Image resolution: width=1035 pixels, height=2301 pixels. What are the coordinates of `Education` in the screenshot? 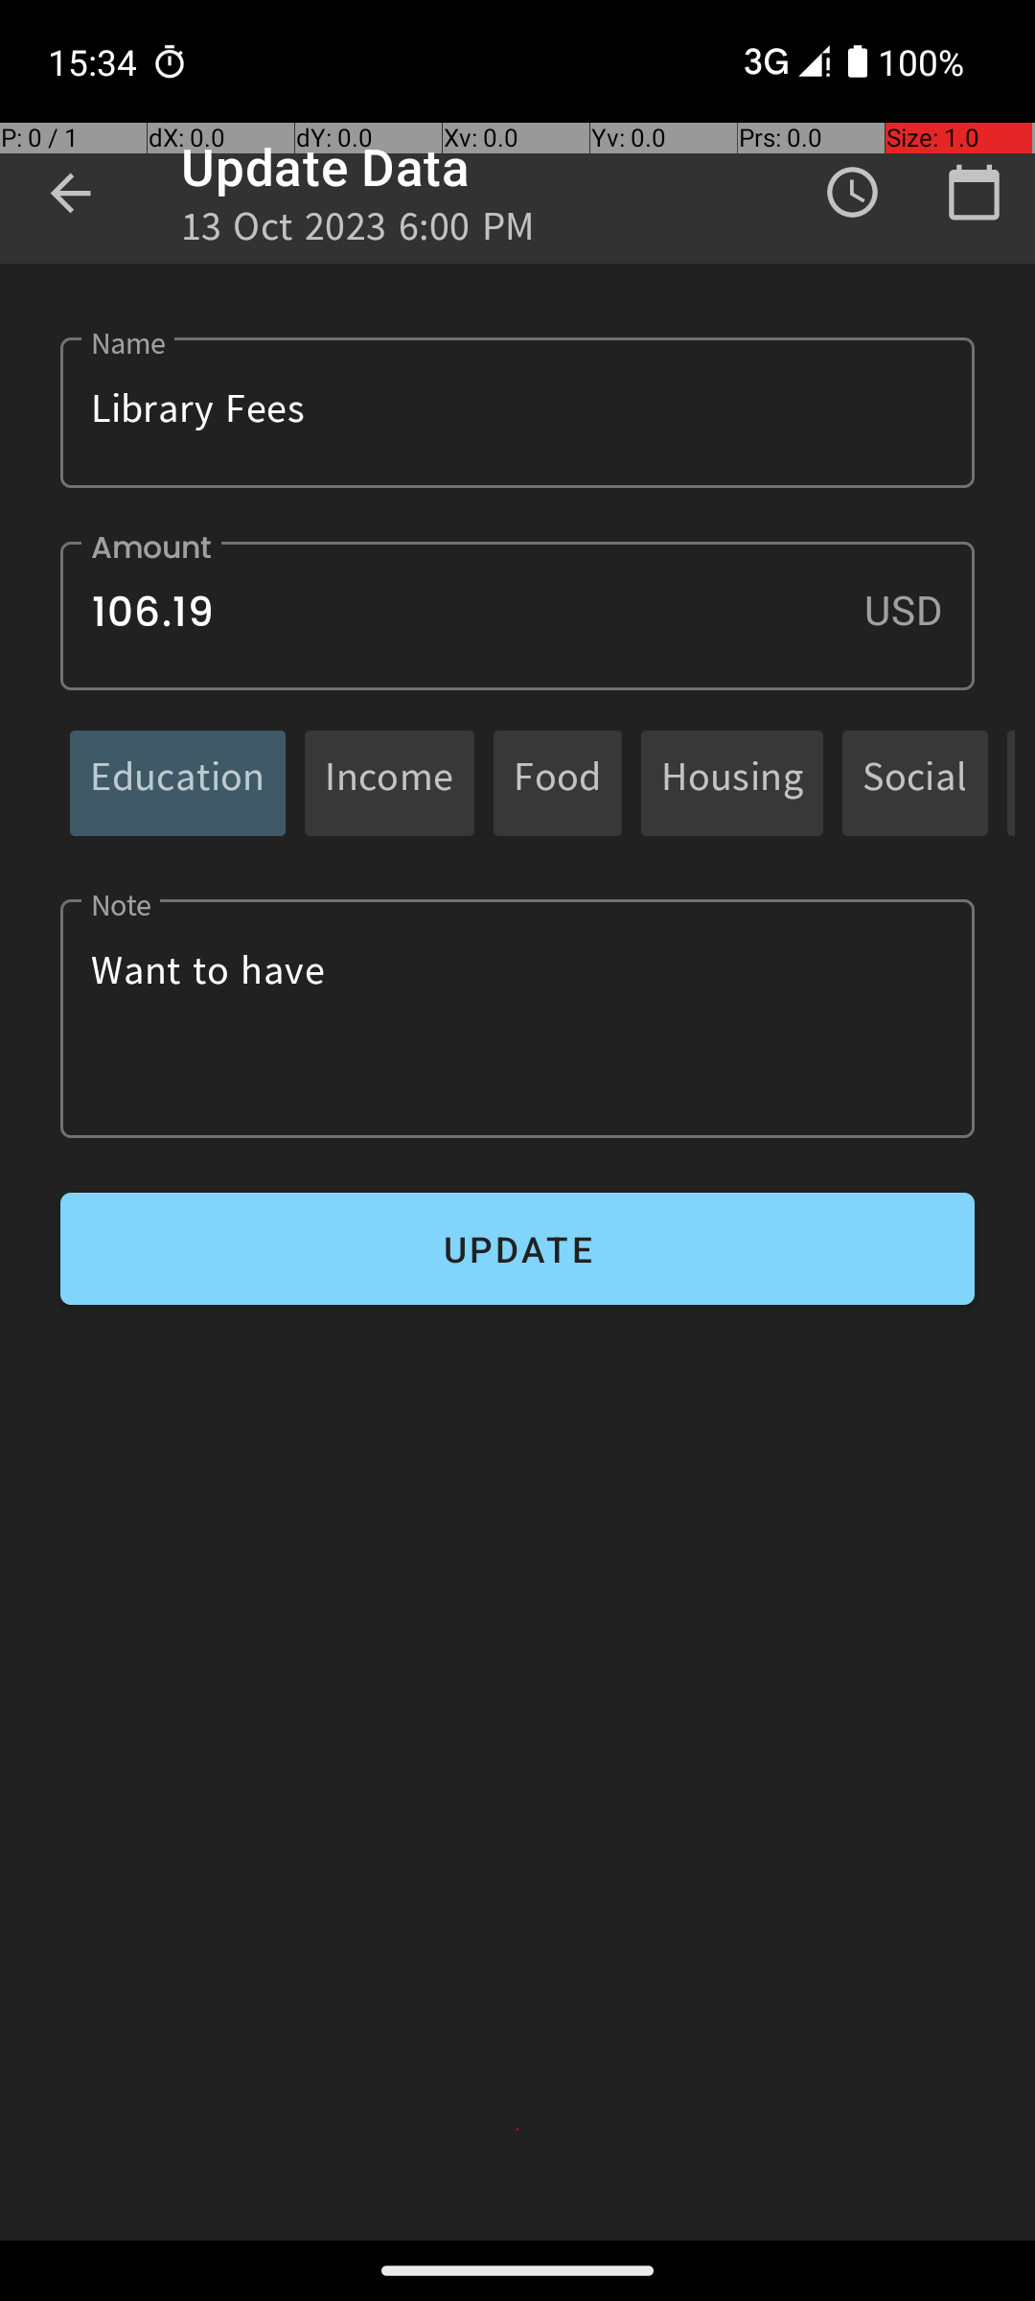 It's located at (178, 782).